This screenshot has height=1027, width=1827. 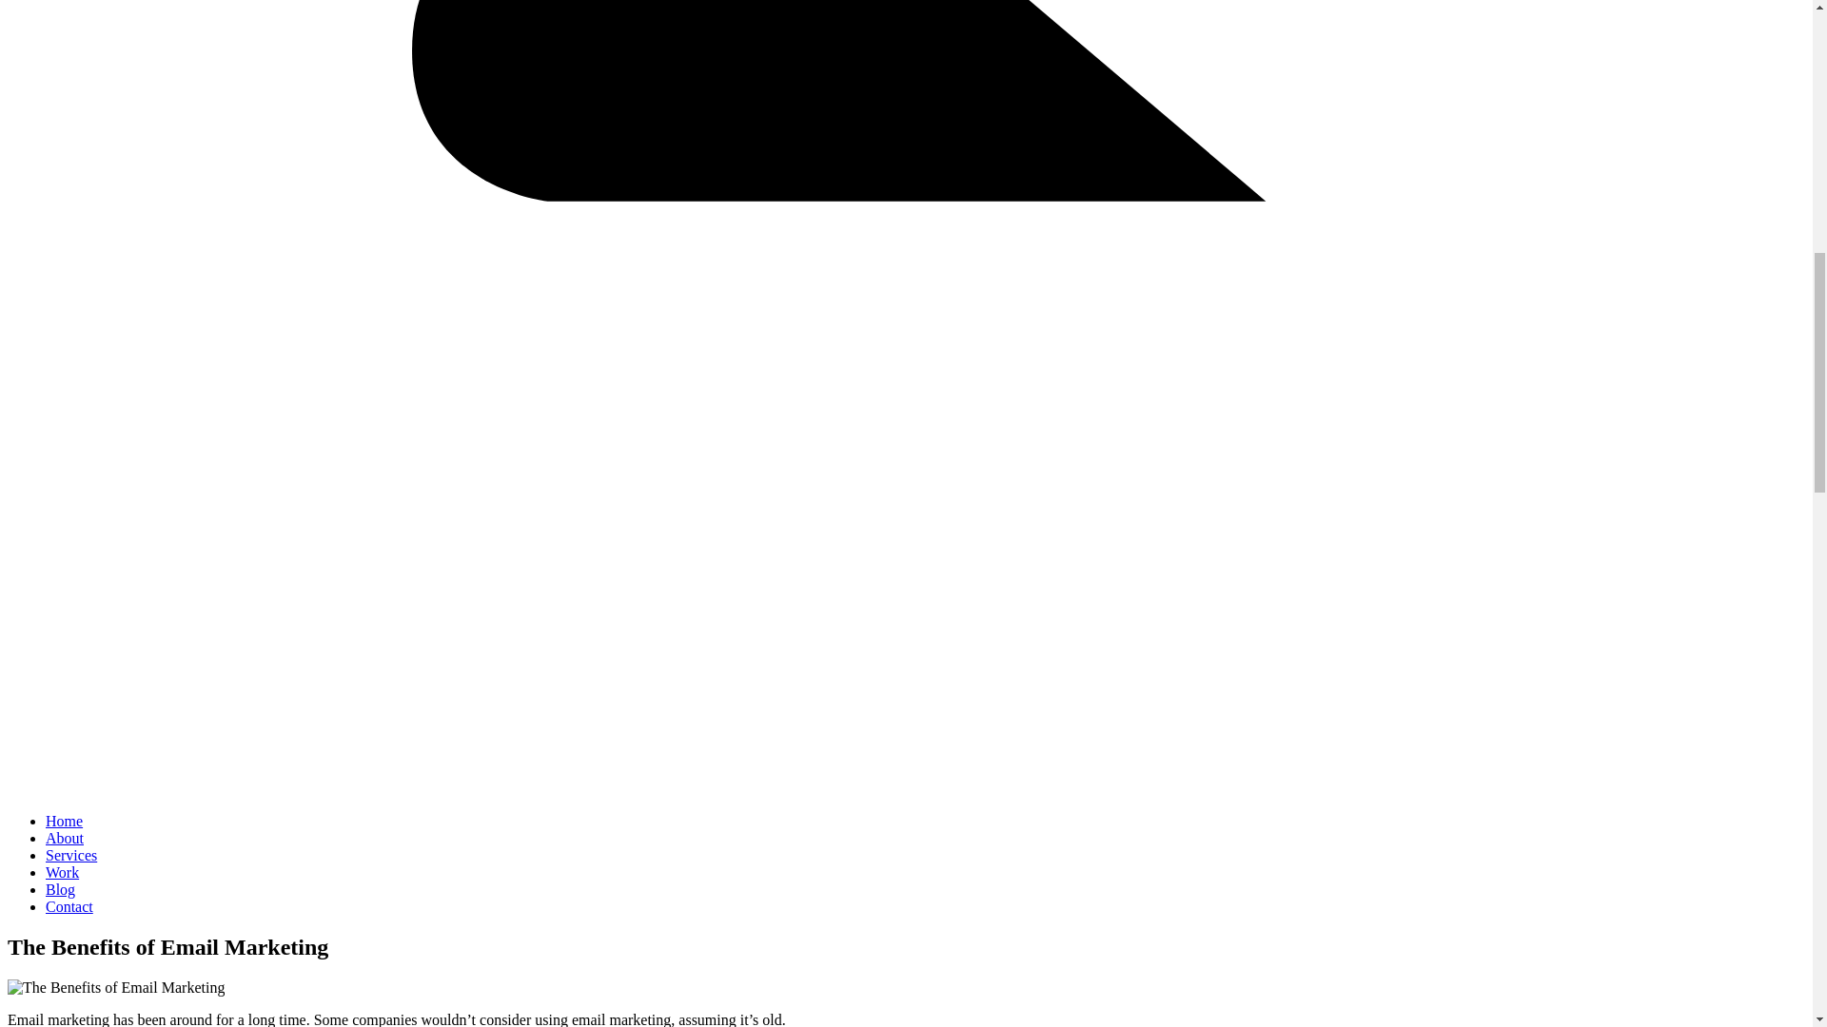 I want to click on Contact, so click(x=69, y=907).